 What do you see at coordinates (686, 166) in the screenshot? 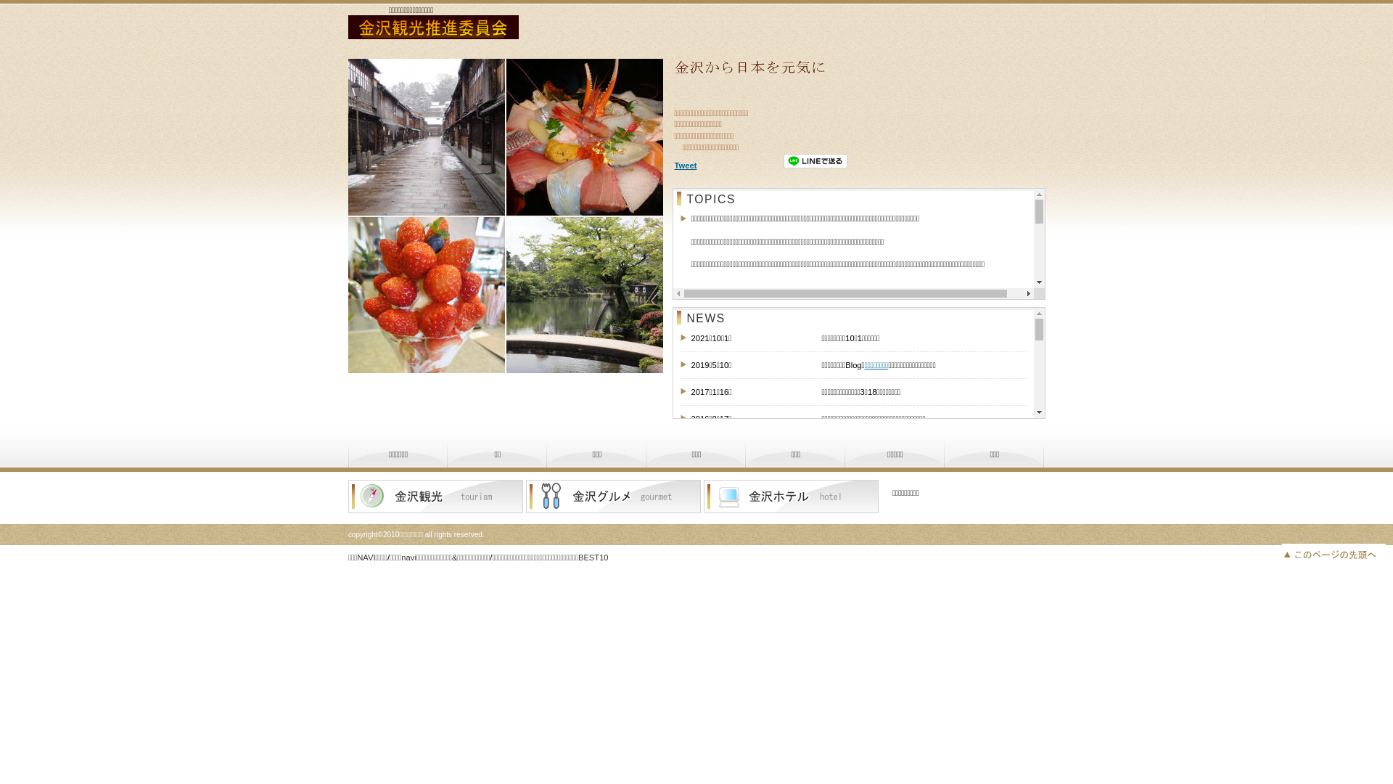
I see `Tweet` at bounding box center [686, 166].